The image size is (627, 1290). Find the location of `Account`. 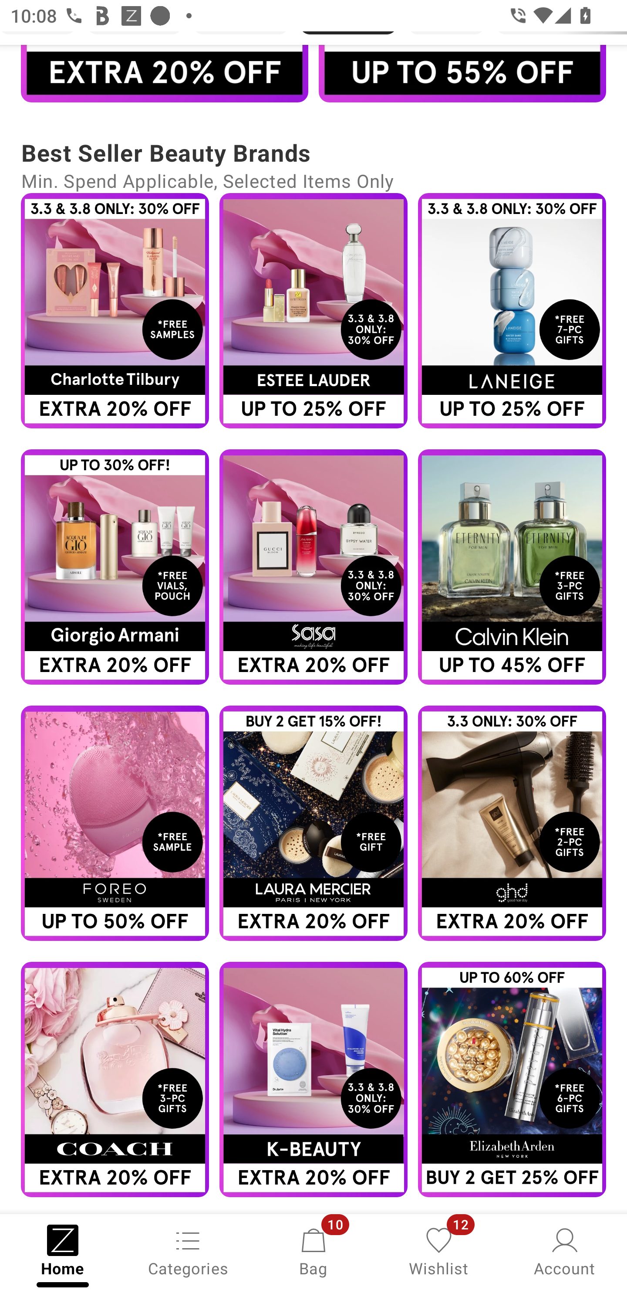

Account is located at coordinates (564, 1251).